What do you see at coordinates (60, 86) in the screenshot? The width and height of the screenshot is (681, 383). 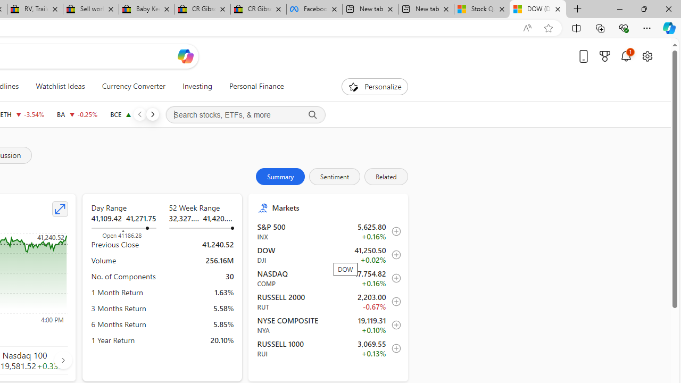 I see `Watchlist Ideas` at bounding box center [60, 86].